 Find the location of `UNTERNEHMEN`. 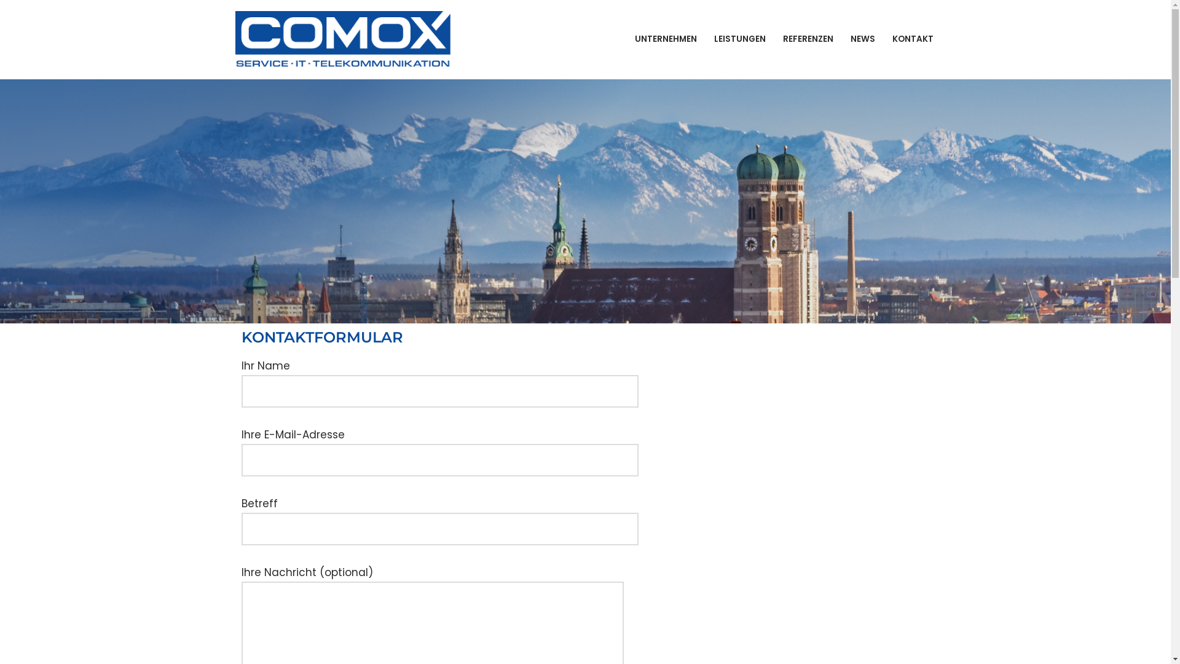

UNTERNEHMEN is located at coordinates (665, 39).